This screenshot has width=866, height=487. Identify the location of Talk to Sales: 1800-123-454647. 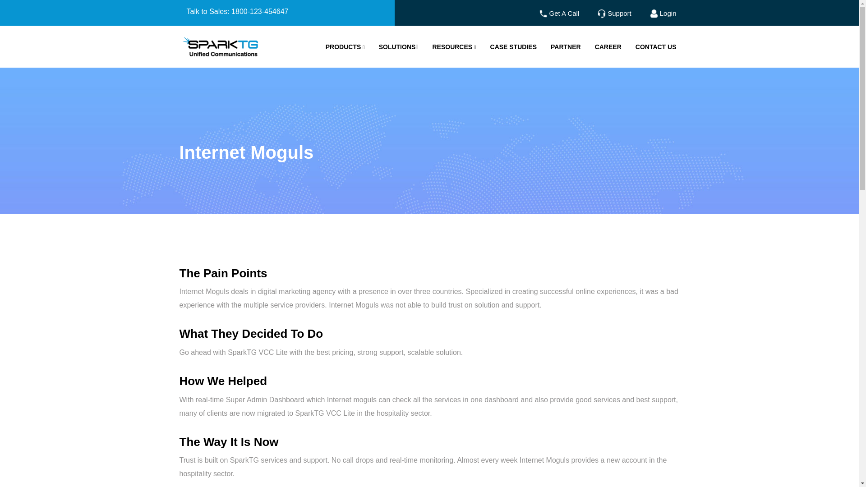
(287, 12).